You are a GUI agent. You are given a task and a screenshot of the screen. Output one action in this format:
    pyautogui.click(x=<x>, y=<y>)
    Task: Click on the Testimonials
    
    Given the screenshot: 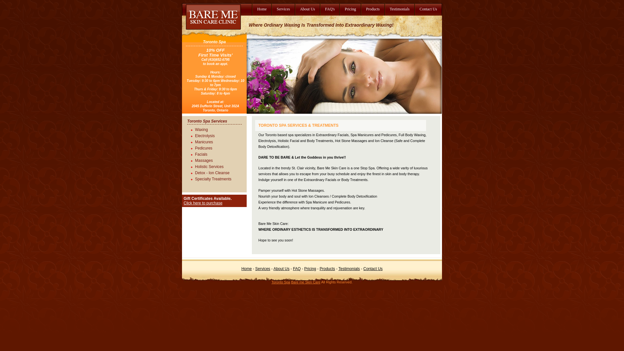 What is the action you would take?
    pyautogui.click(x=399, y=9)
    